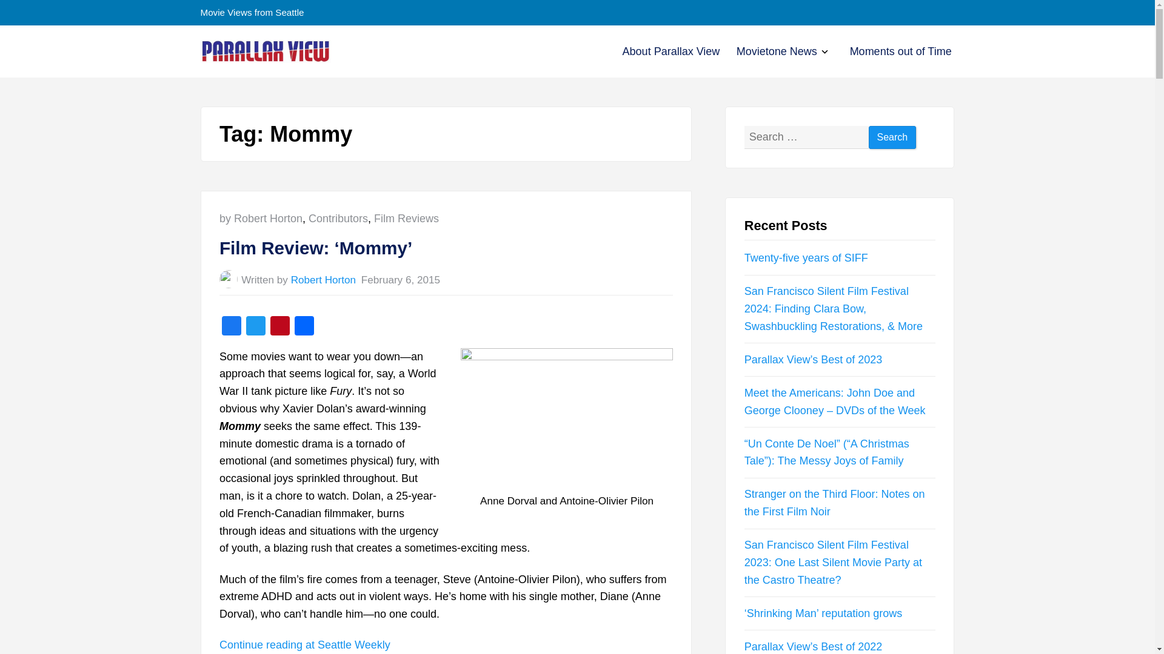  What do you see at coordinates (338, 219) in the screenshot?
I see `Contributors` at bounding box center [338, 219].